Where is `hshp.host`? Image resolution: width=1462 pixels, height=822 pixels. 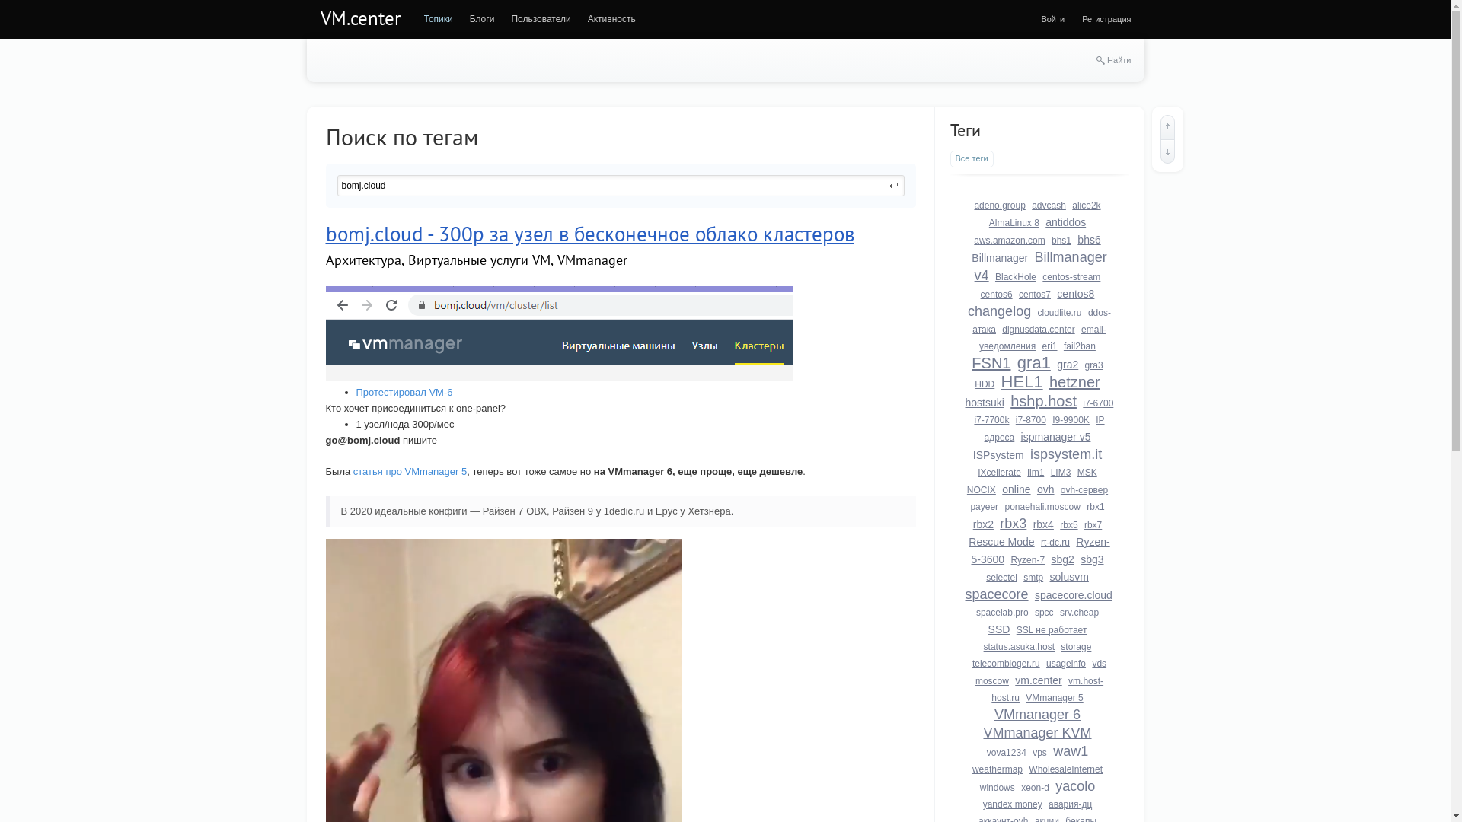
hshp.host is located at coordinates (1043, 401).